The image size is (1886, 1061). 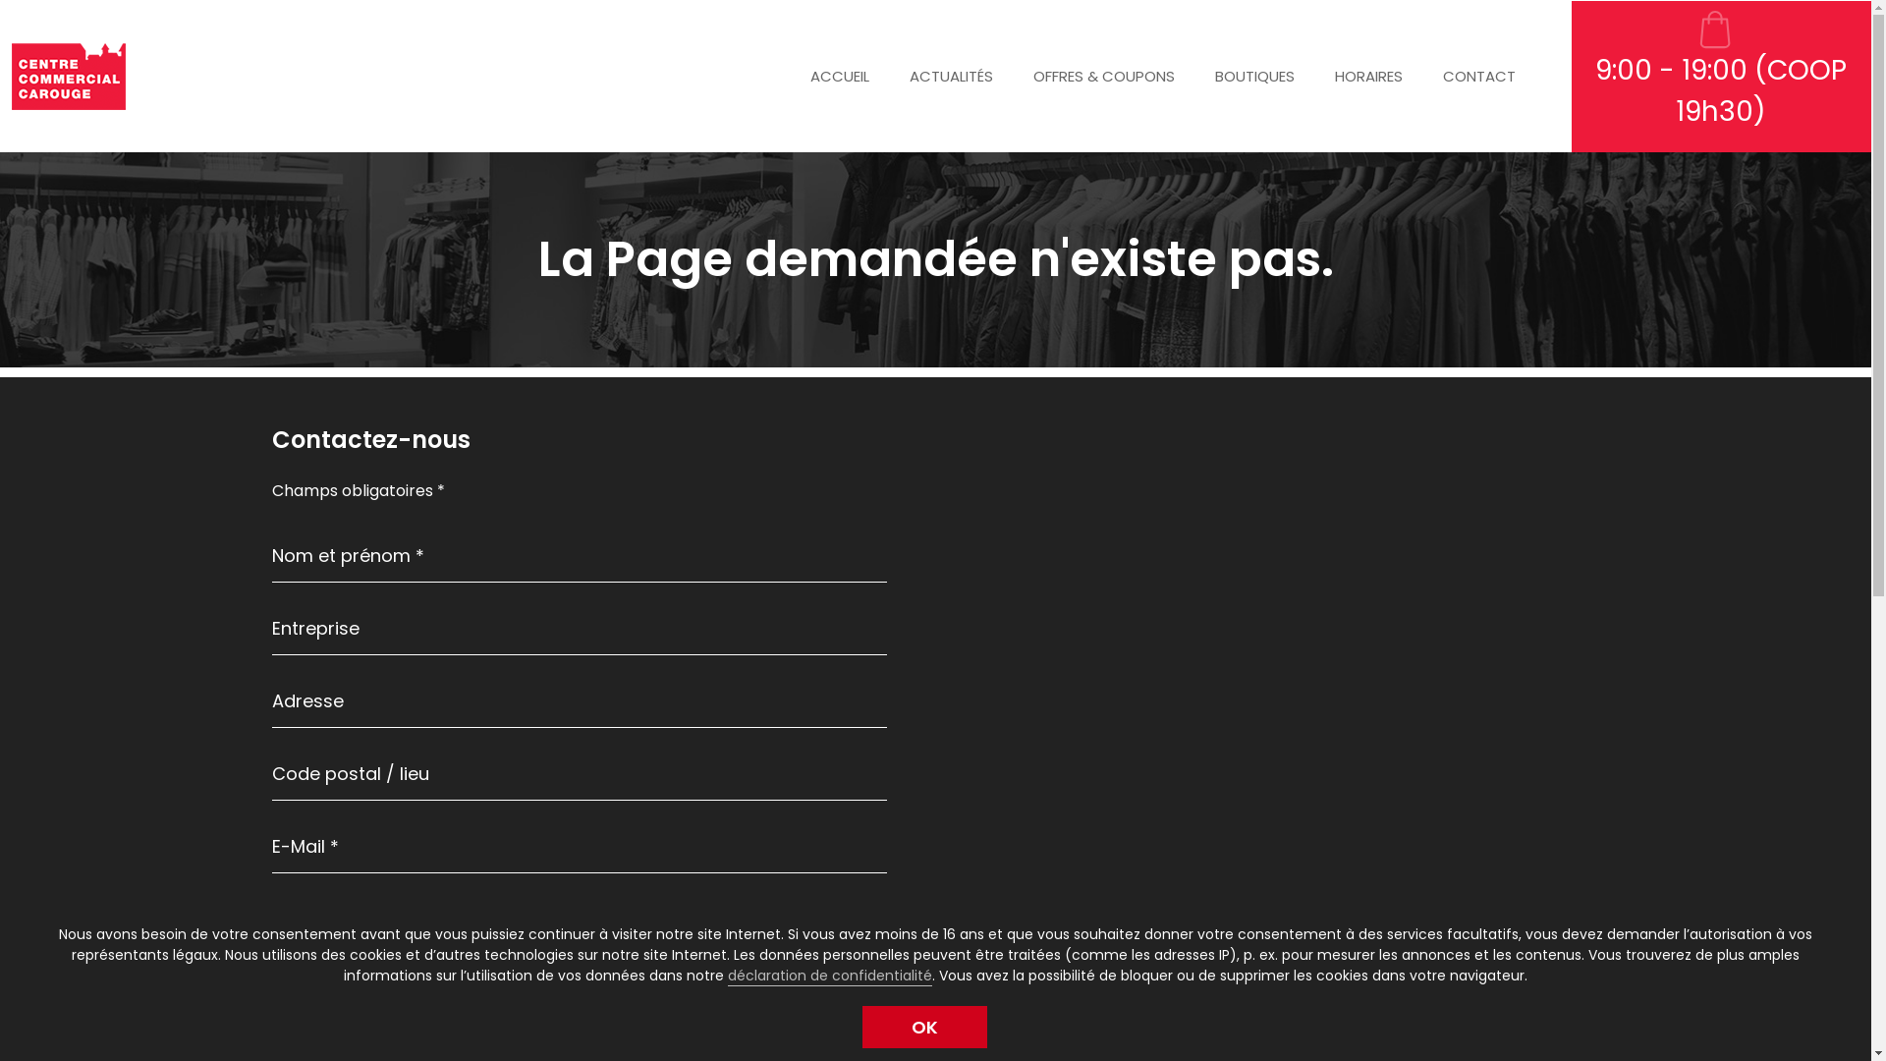 I want to click on ACCUEIL, so click(x=839, y=77).